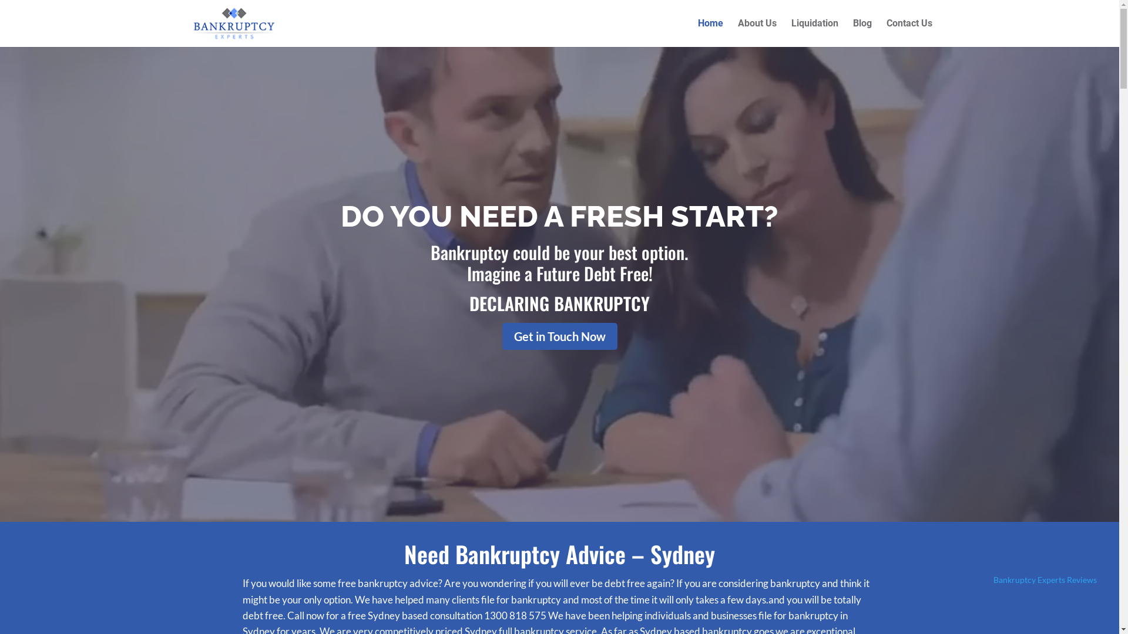 Image resolution: width=1128 pixels, height=634 pixels. Describe the element at coordinates (1045, 580) in the screenshot. I see `Bankruptcy Experts Reviews` at that location.